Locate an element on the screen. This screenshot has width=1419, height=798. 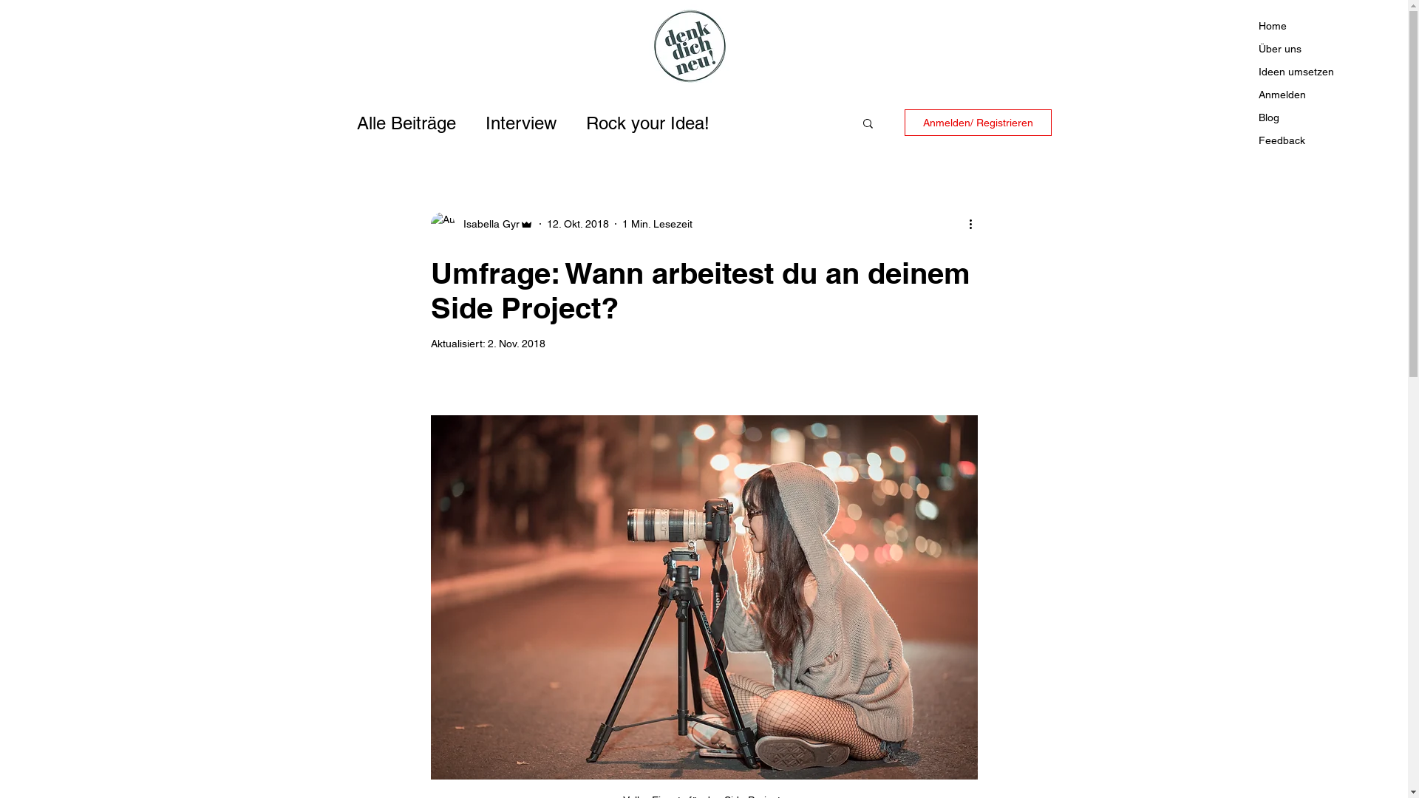
Anmelden is located at coordinates (1326, 95).